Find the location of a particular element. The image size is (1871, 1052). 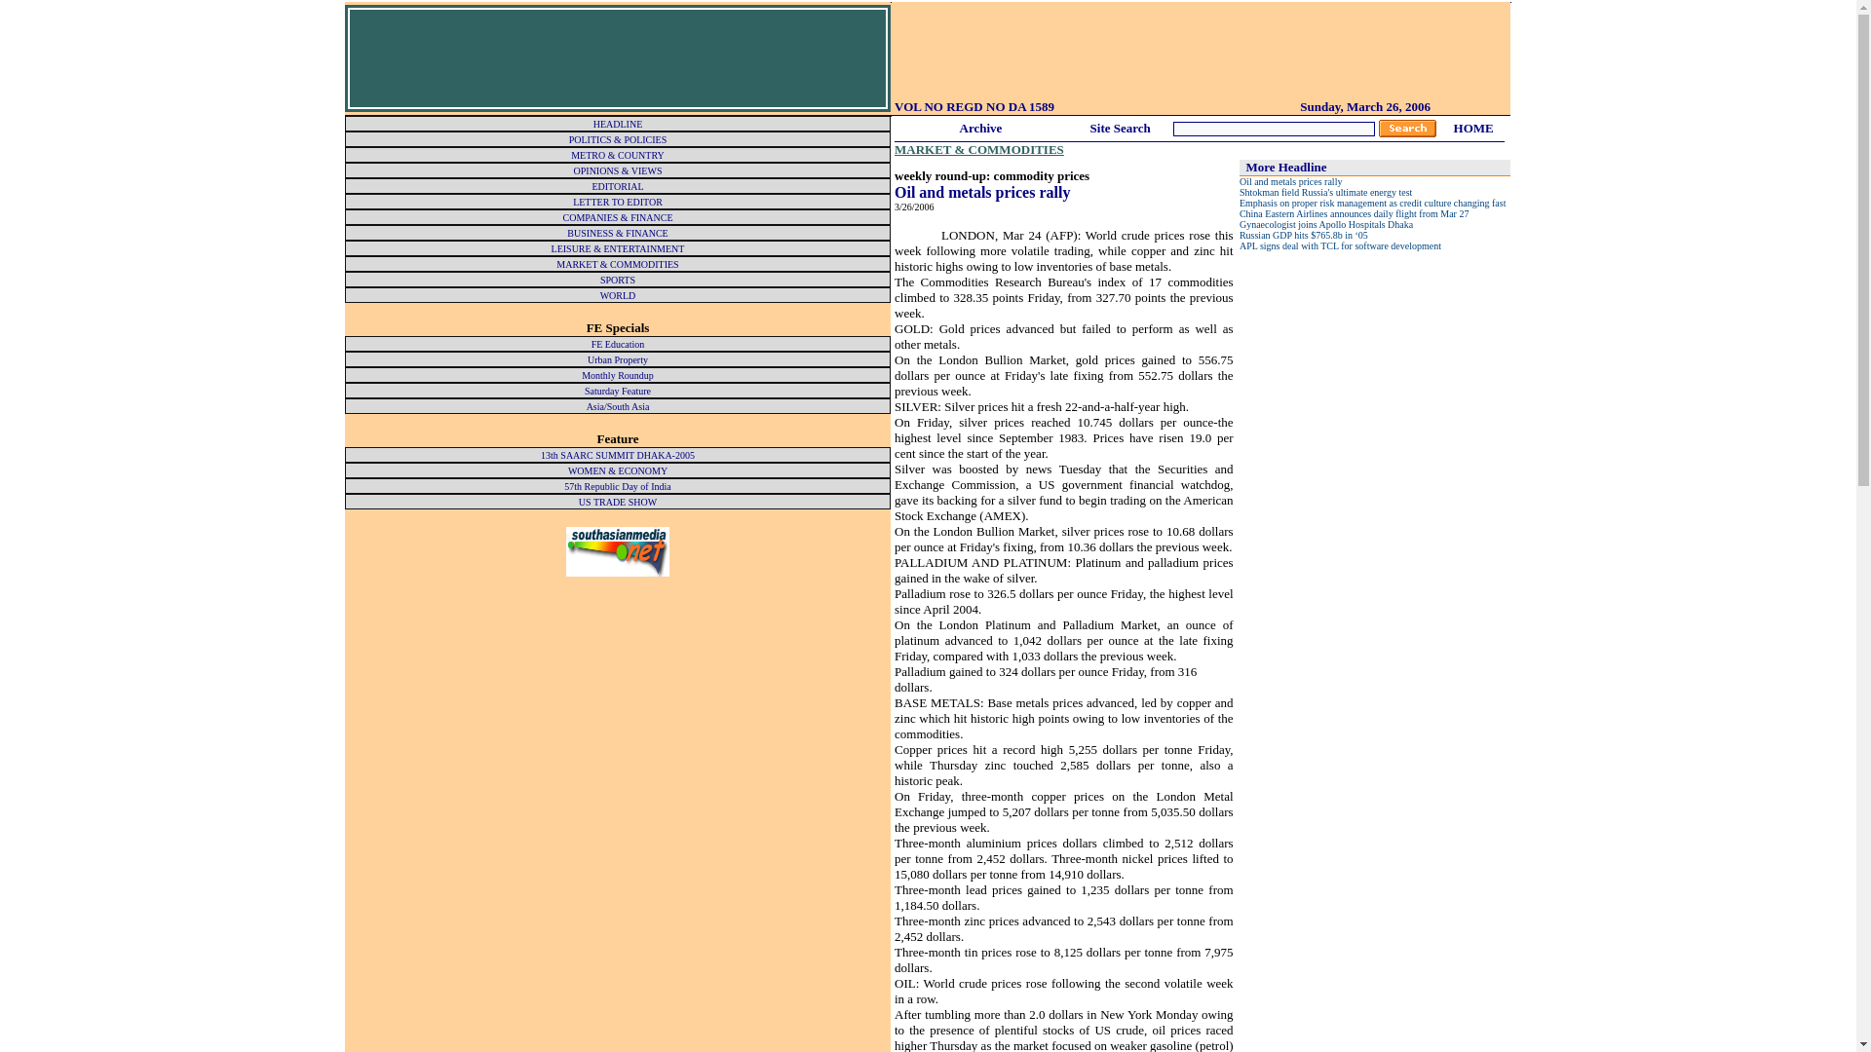

China Eastern Airlines announces daily flight from Mar 27 is located at coordinates (1354, 212).